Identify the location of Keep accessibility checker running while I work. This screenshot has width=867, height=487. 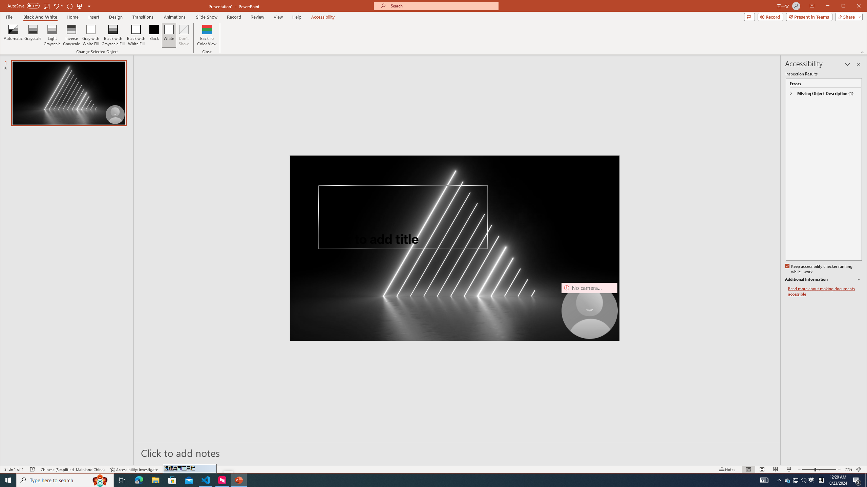
(819, 269).